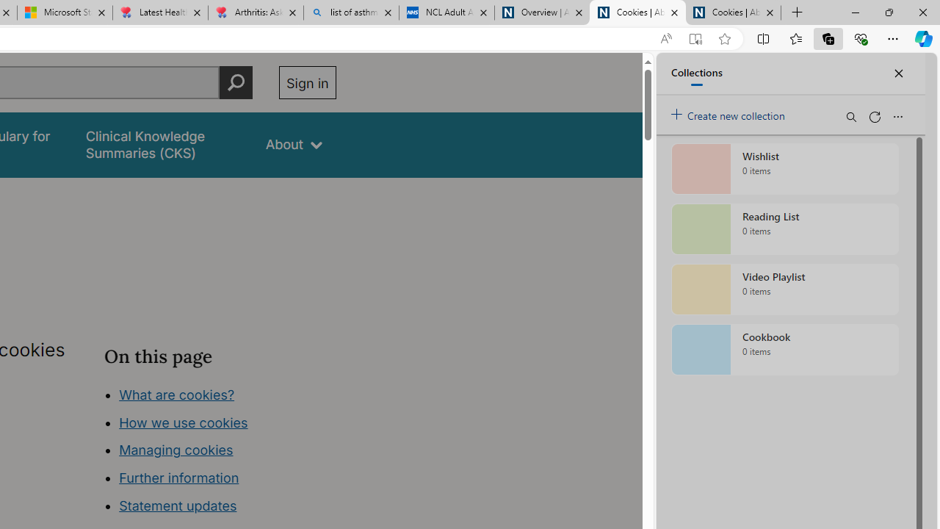 The height and width of the screenshot is (529, 940). I want to click on Managing cookies, so click(176, 450).